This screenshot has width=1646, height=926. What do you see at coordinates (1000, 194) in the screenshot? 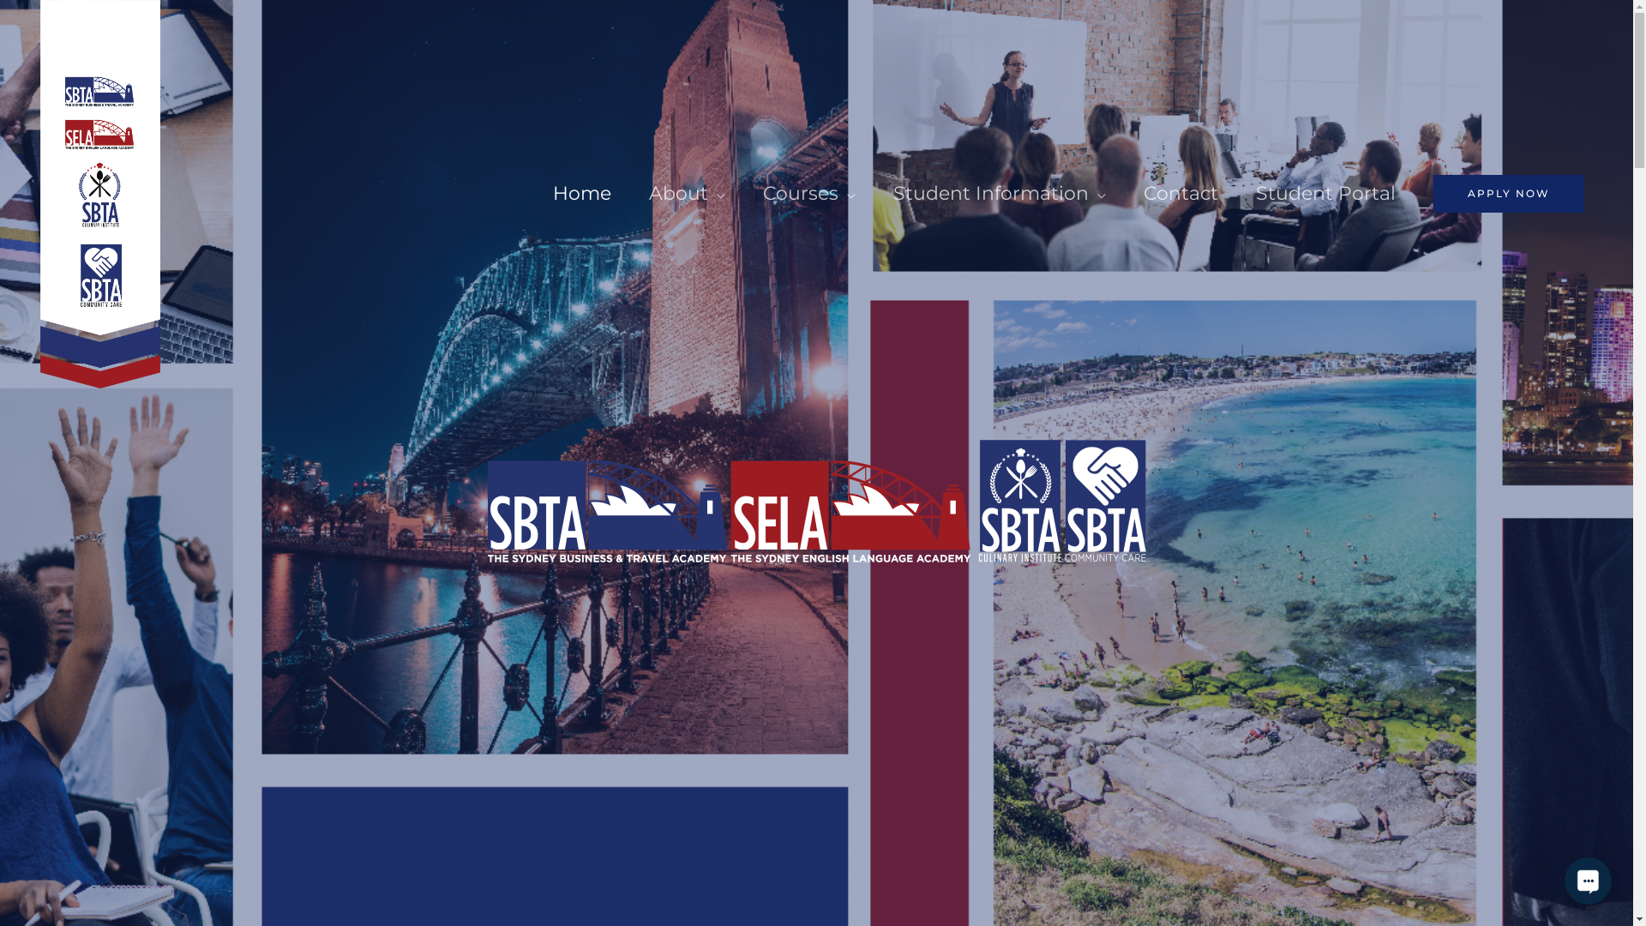
I see `Student Information` at bounding box center [1000, 194].